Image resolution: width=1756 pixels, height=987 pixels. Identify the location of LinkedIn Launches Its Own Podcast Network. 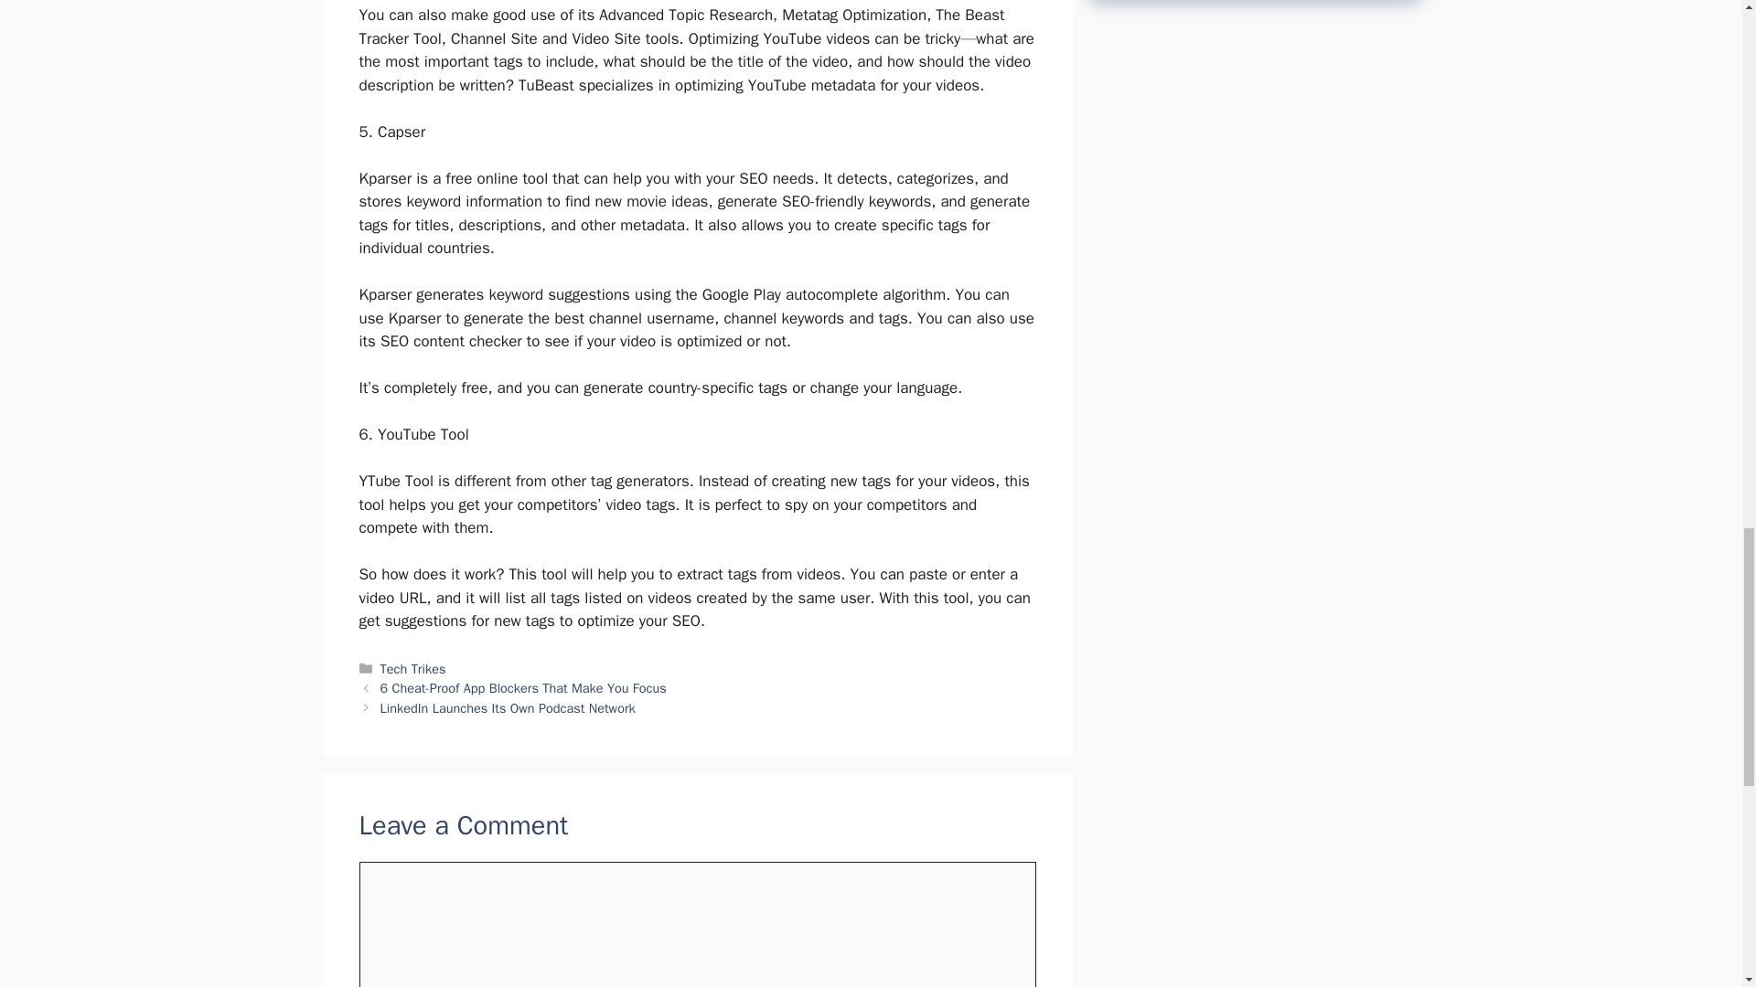
(509, 707).